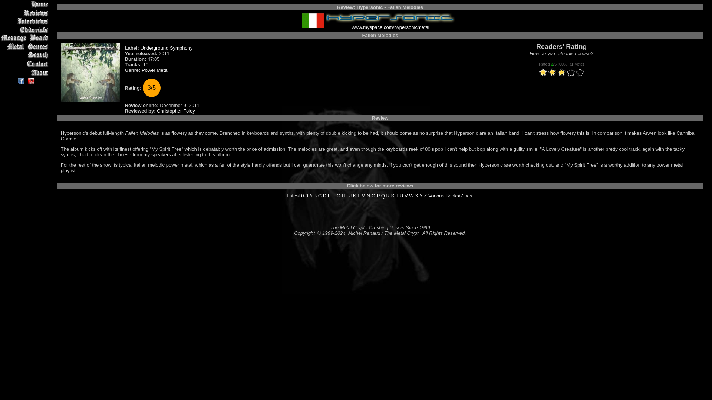 This screenshot has height=400, width=712. Describe the element at coordinates (543, 73) in the screenshot. I see `1 star out of 5` at that location.